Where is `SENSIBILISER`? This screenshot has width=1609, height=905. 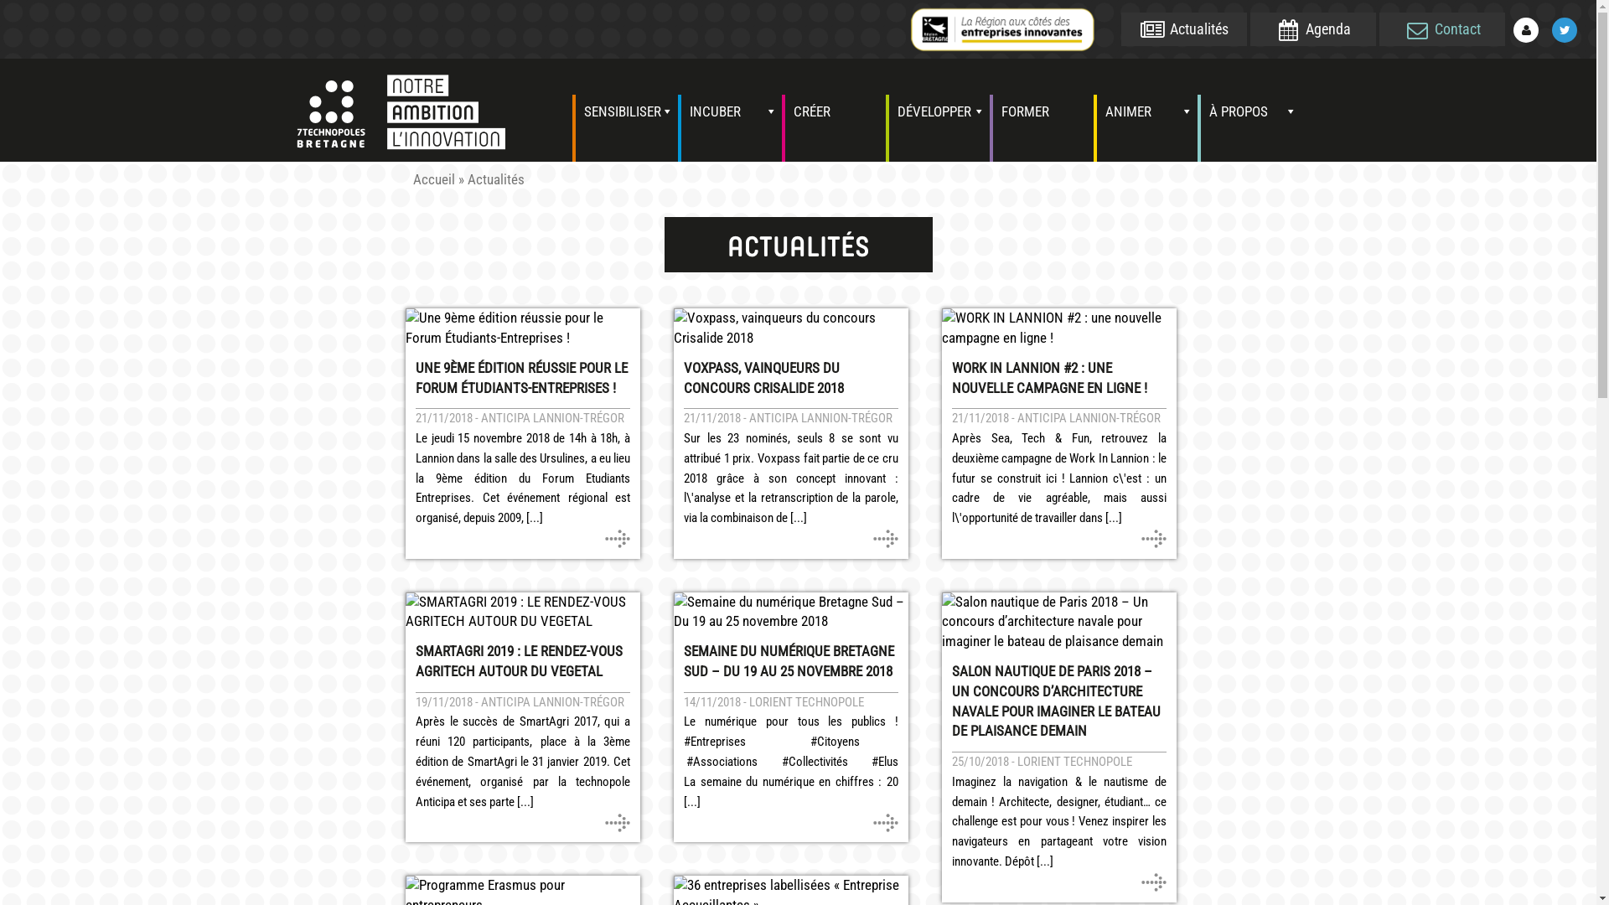
SENSIBILISER is located at coordinates (626, 128).